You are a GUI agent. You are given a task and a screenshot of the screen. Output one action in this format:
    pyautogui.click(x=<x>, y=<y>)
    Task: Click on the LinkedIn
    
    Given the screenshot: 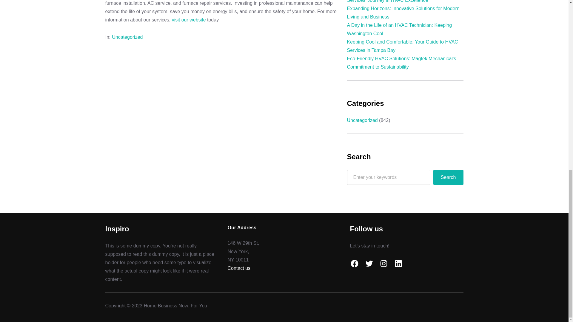 What is the action you would take?
    pyautogui.click(x=398, y=264)
    